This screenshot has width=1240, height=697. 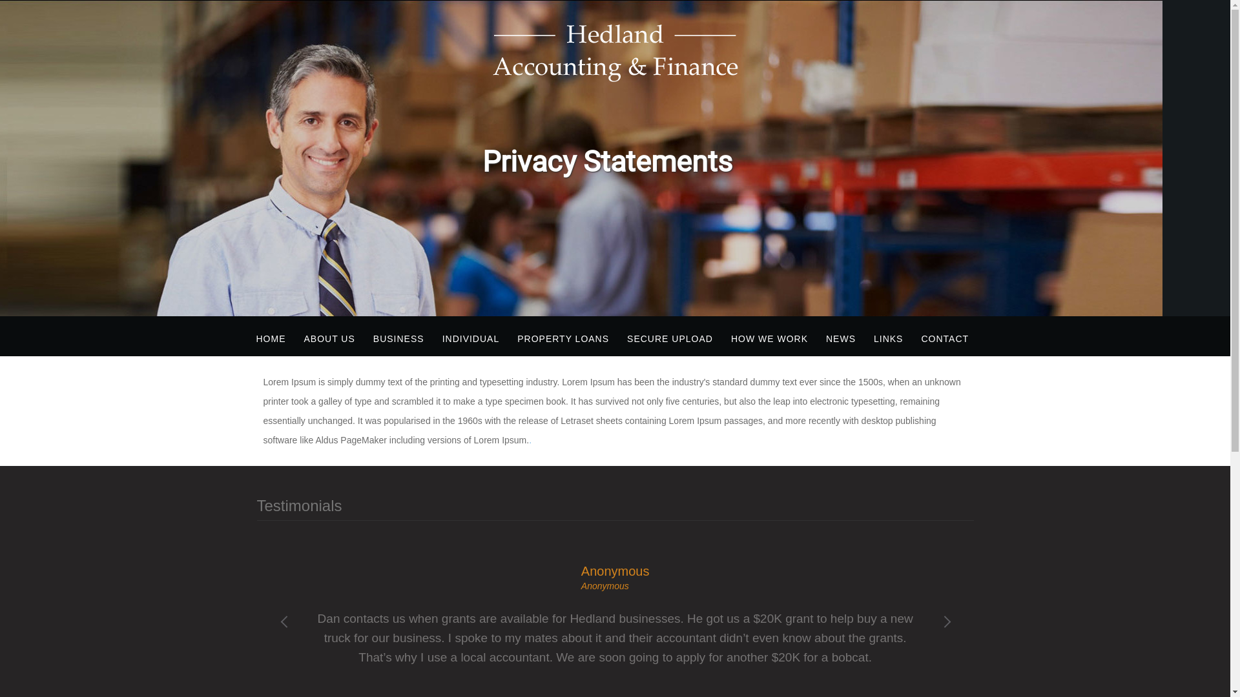 I want to click on NEWS, so click(x=841, y=339).